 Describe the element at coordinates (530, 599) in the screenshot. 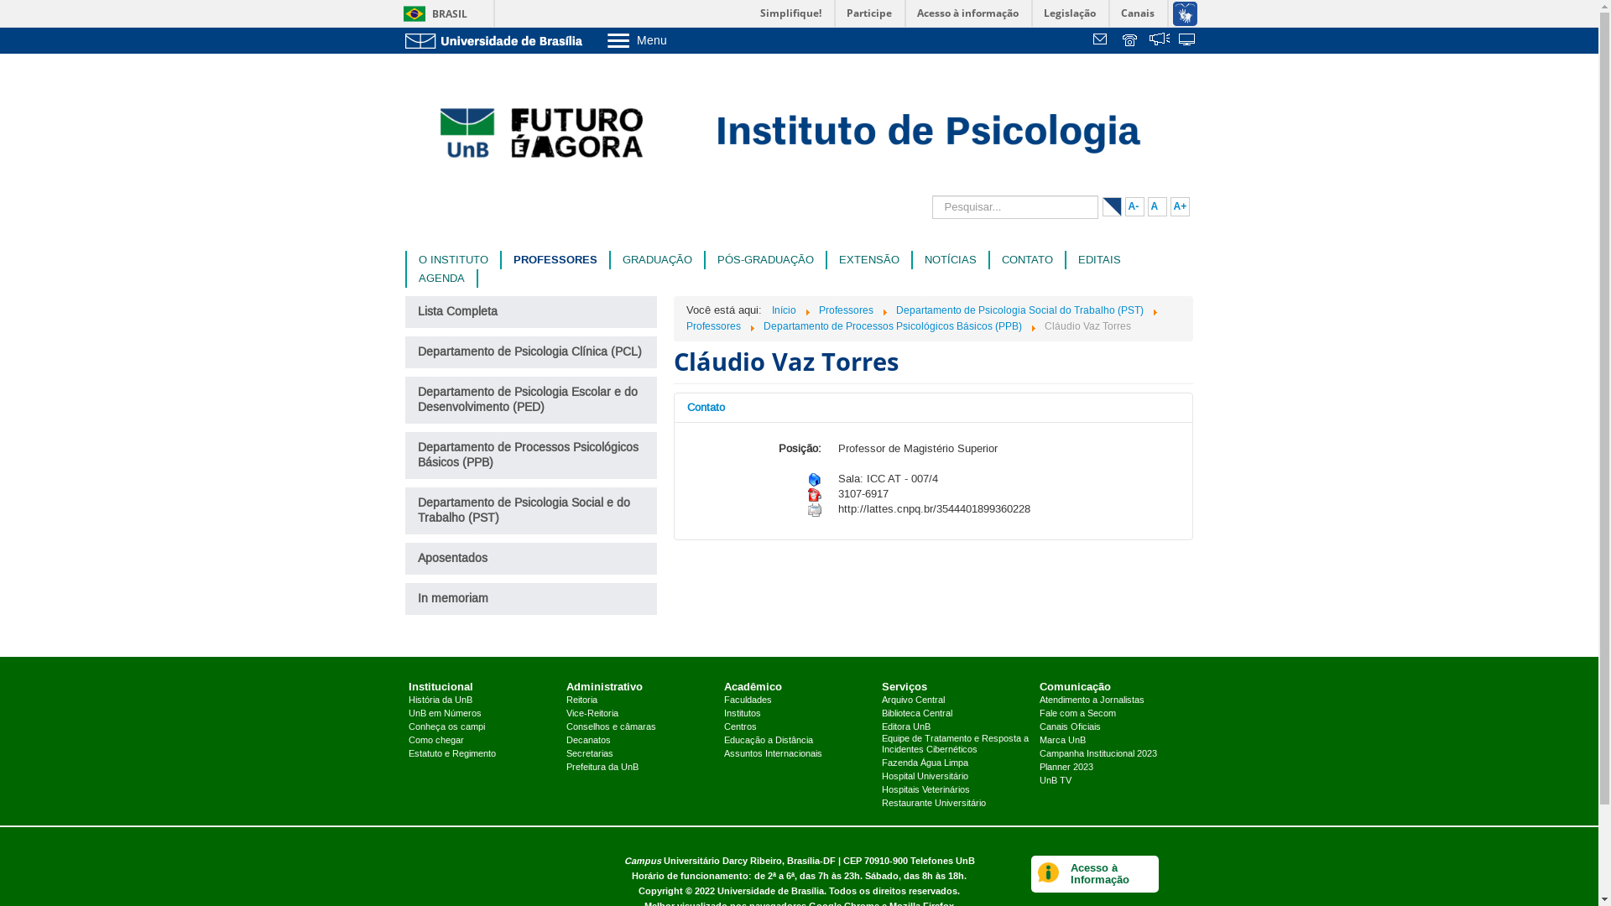

I see `In memoriam` at that location.